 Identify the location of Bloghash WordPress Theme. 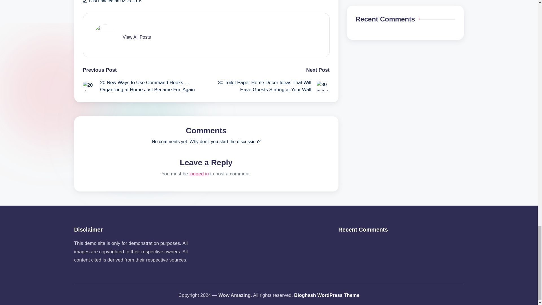
(327, 295).